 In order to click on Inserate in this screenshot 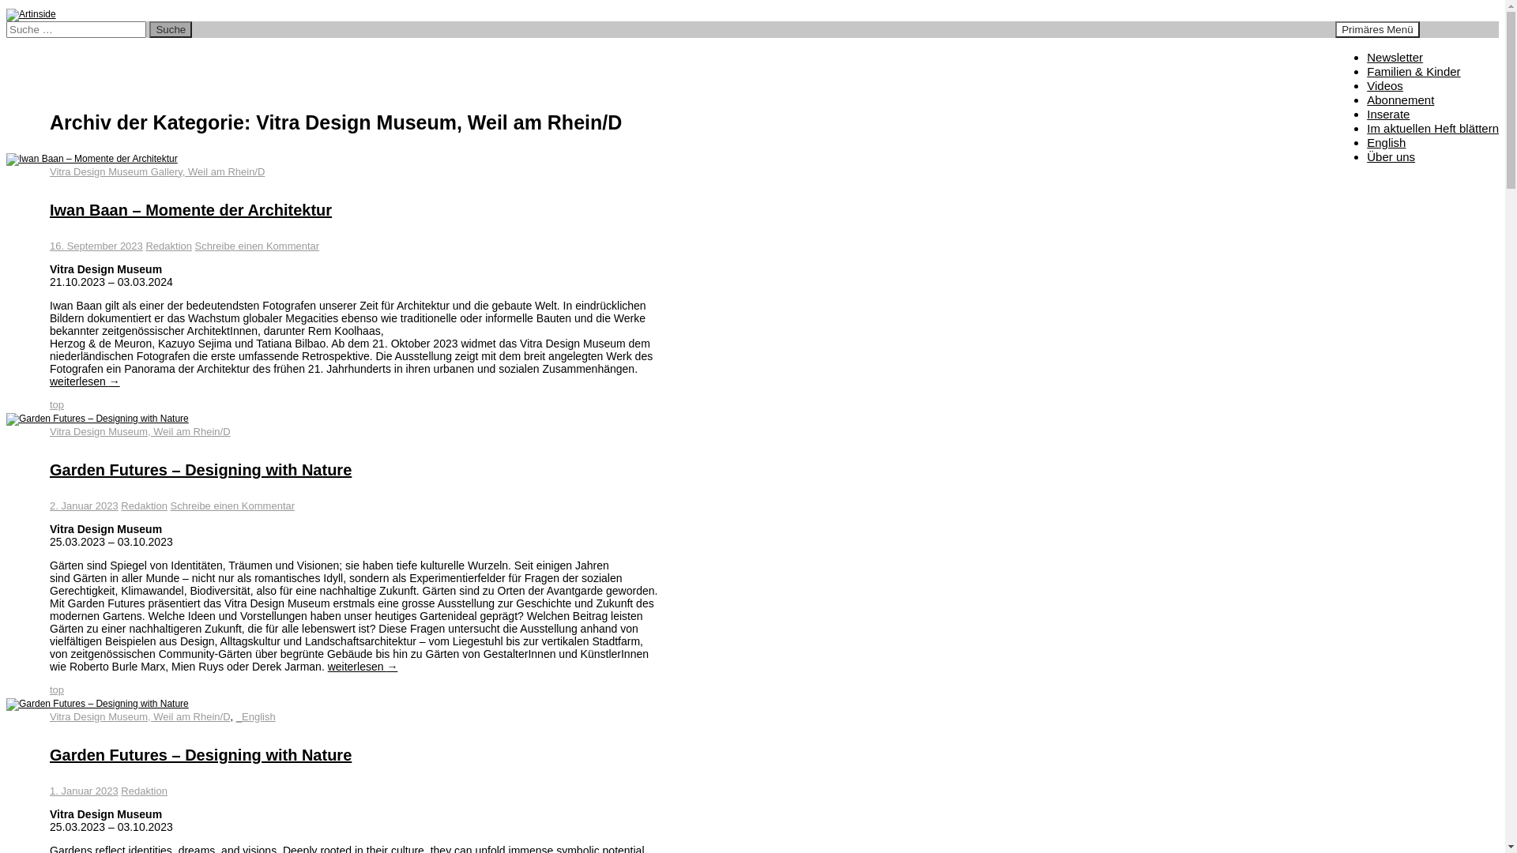, I will do `click(1388, 114)`.